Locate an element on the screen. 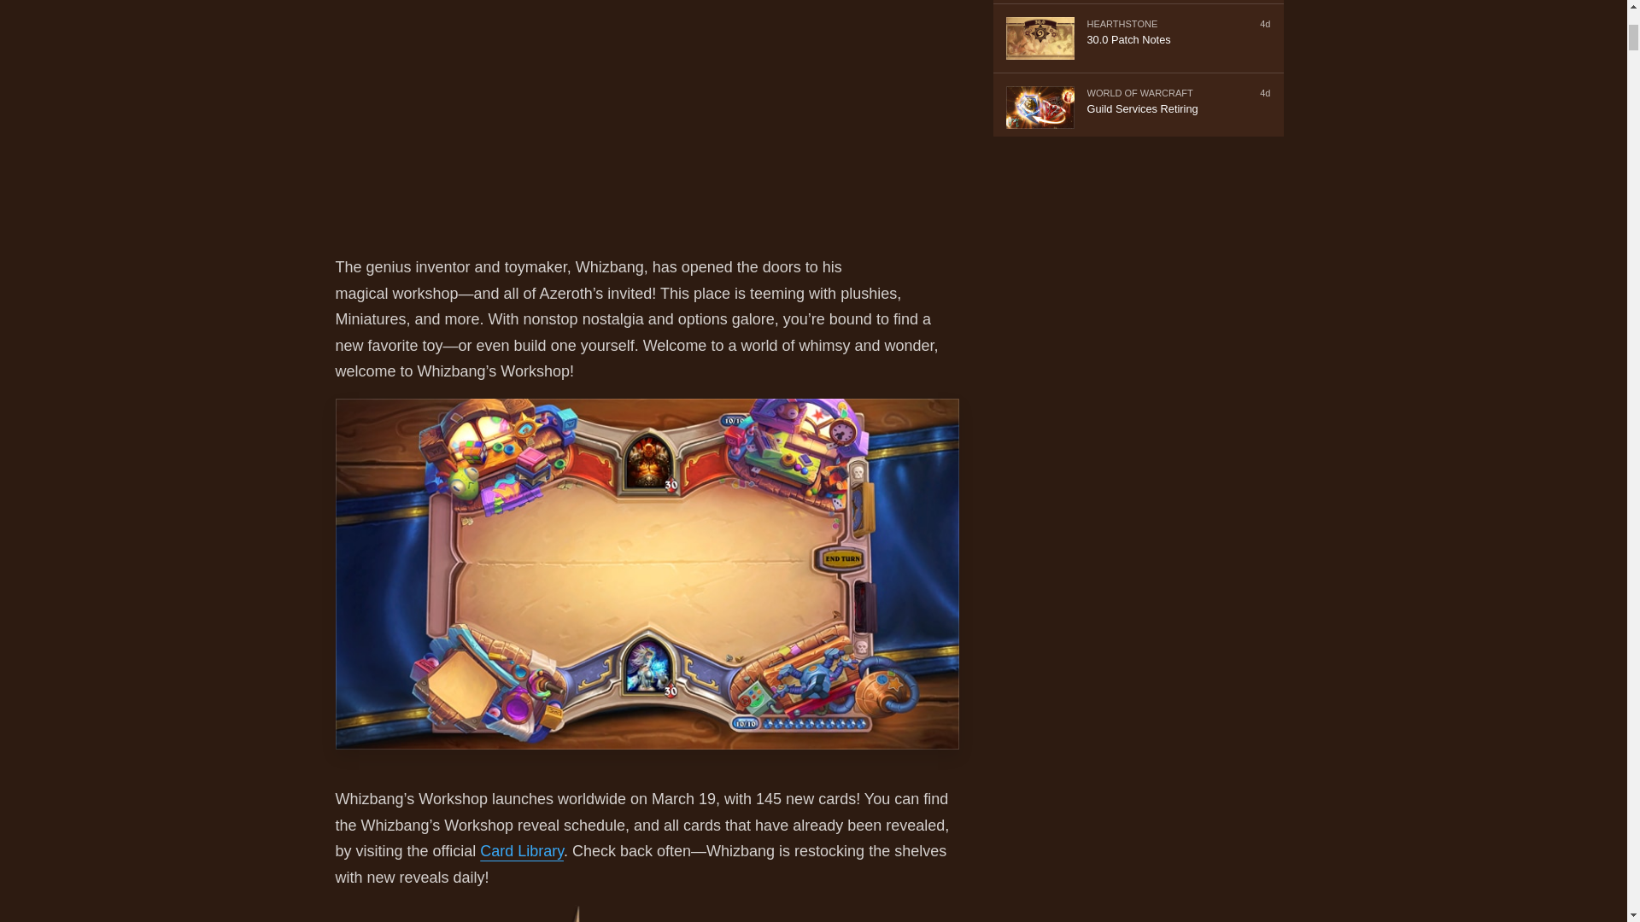 This screenshot has width=1640, height=922. YouTube video player is located at coordinates (671, 116).